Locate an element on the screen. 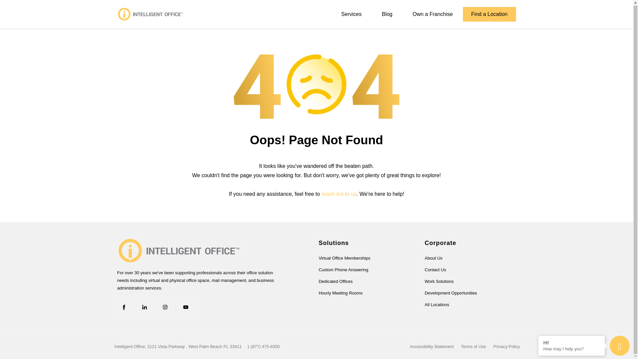 This screenshot has width=638, height=359. Facebook is located at coordinates (124, 306).